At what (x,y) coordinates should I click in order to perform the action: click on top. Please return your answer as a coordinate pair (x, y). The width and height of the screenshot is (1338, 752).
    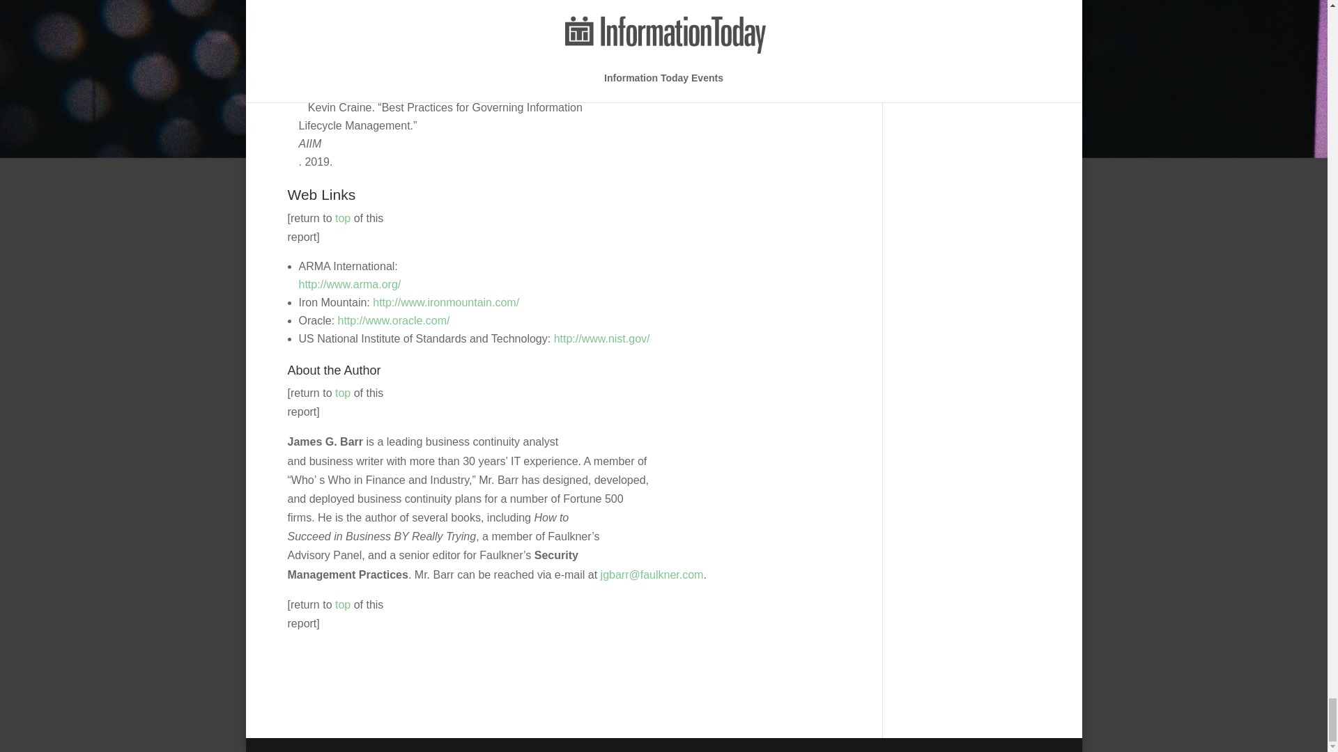
    Looking at the image, I should click on (343, 217).